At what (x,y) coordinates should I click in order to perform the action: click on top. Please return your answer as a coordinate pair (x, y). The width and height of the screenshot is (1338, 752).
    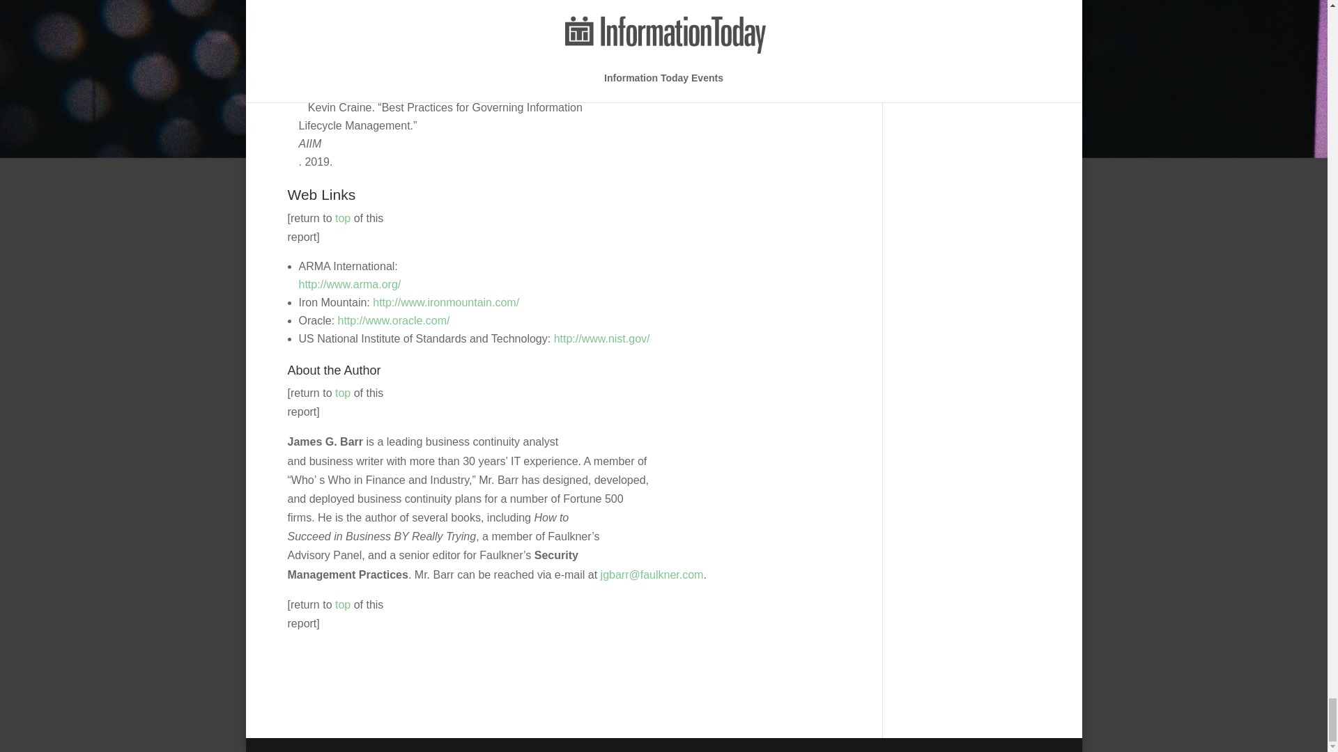
    Looking at the image, I should click on (343, 217).